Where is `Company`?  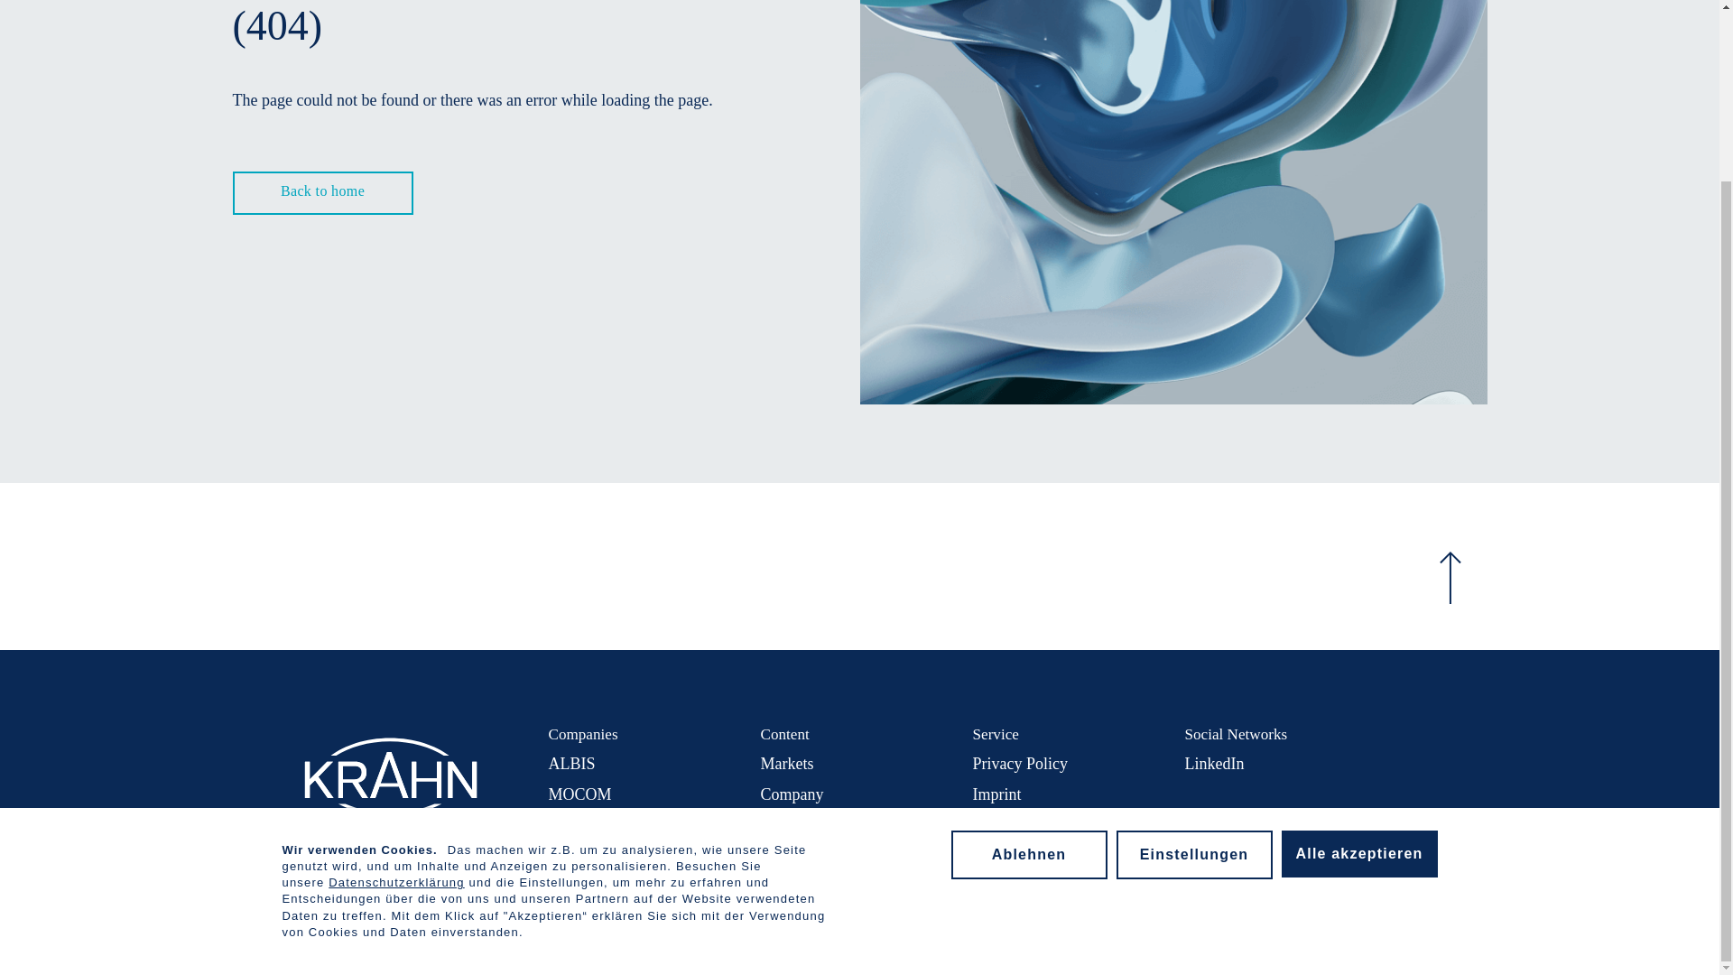 Company is located at coordinates (792, 794).